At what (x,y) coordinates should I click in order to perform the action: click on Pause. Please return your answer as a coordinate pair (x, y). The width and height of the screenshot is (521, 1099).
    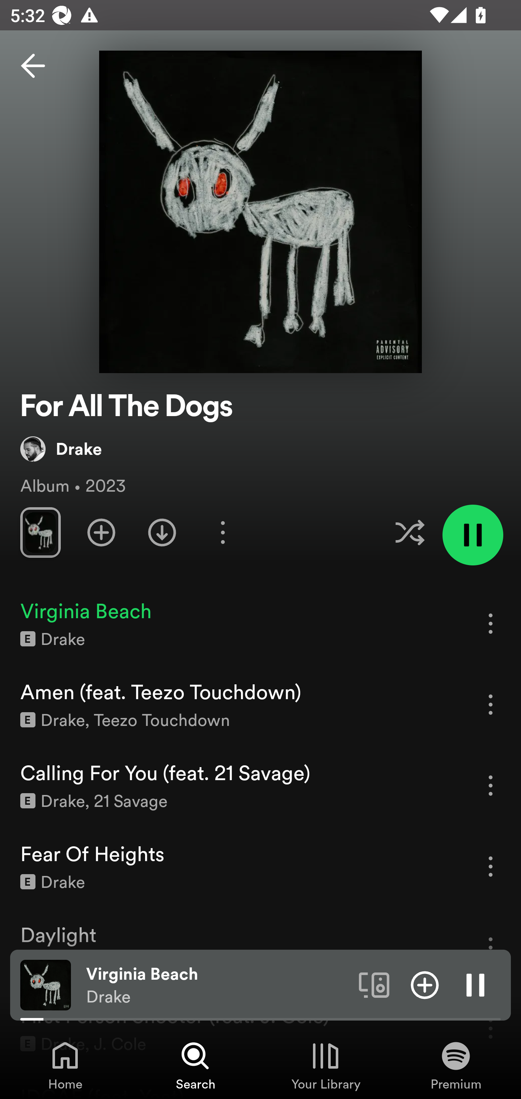
    Looking at the image, I should click on (475, 984).